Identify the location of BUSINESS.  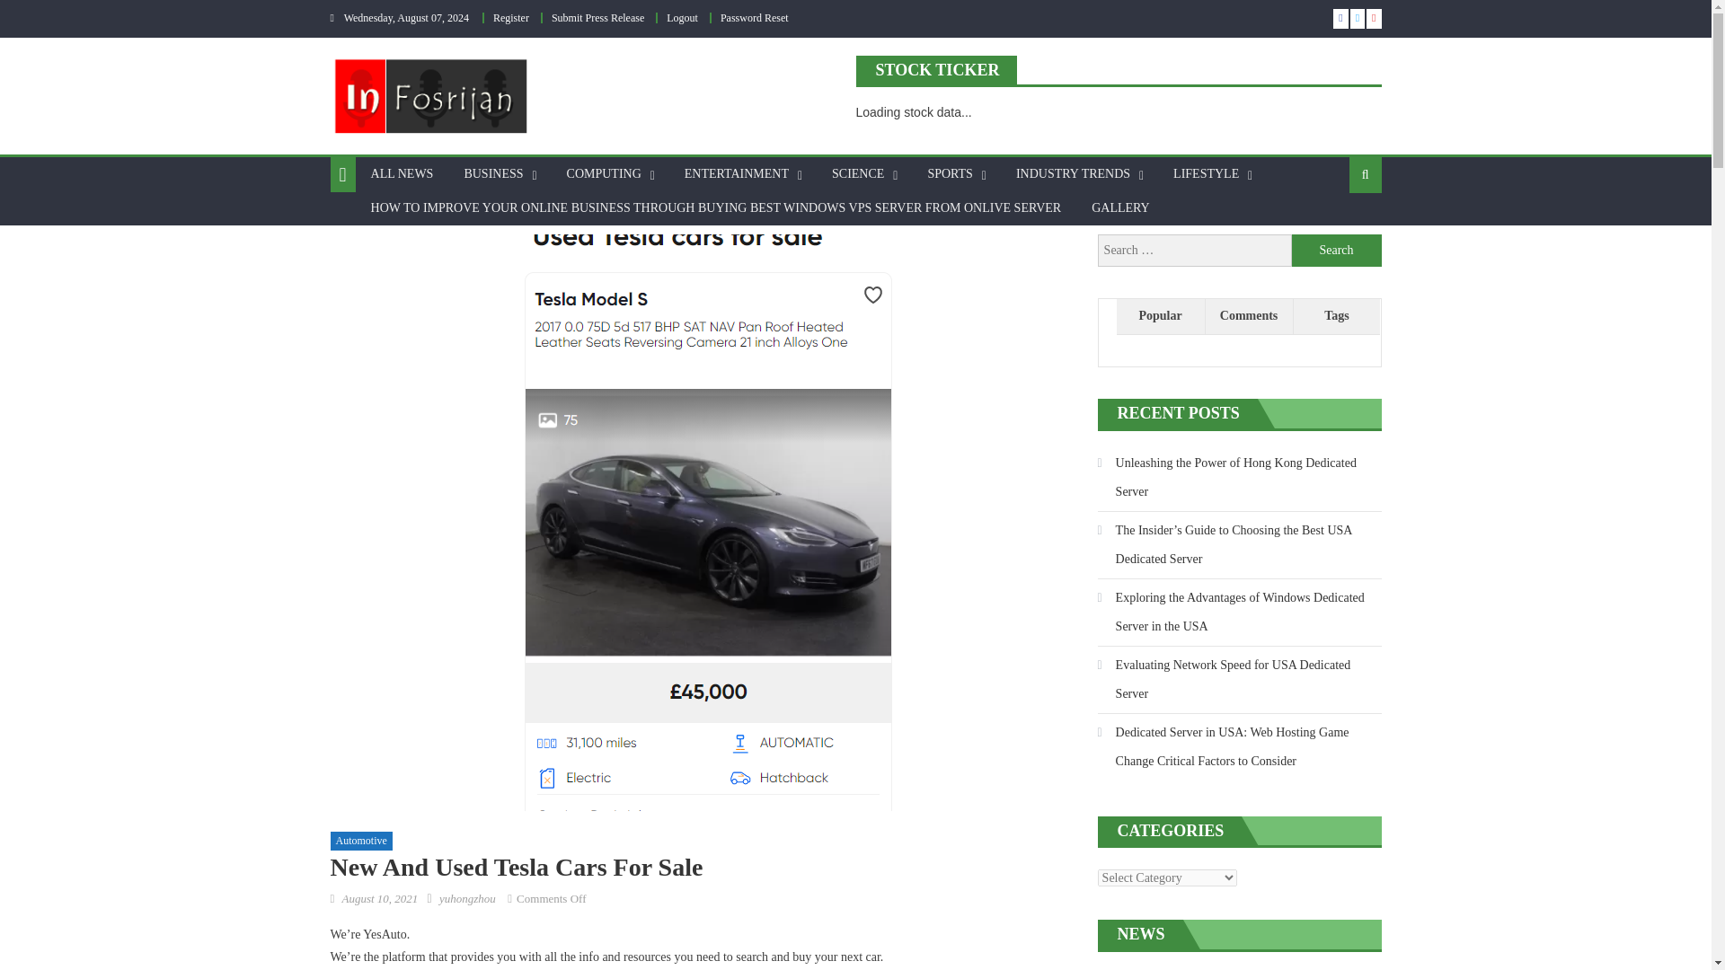
(493, 173).